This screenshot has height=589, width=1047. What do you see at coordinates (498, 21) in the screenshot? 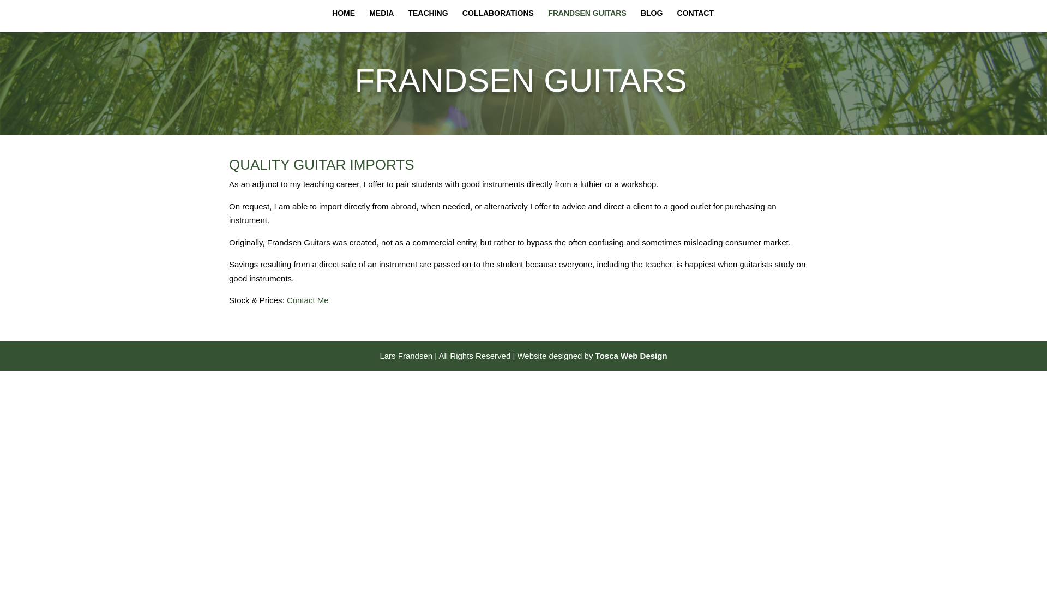
I see `COLLABORATIONS` at bounding box center [498, 21].